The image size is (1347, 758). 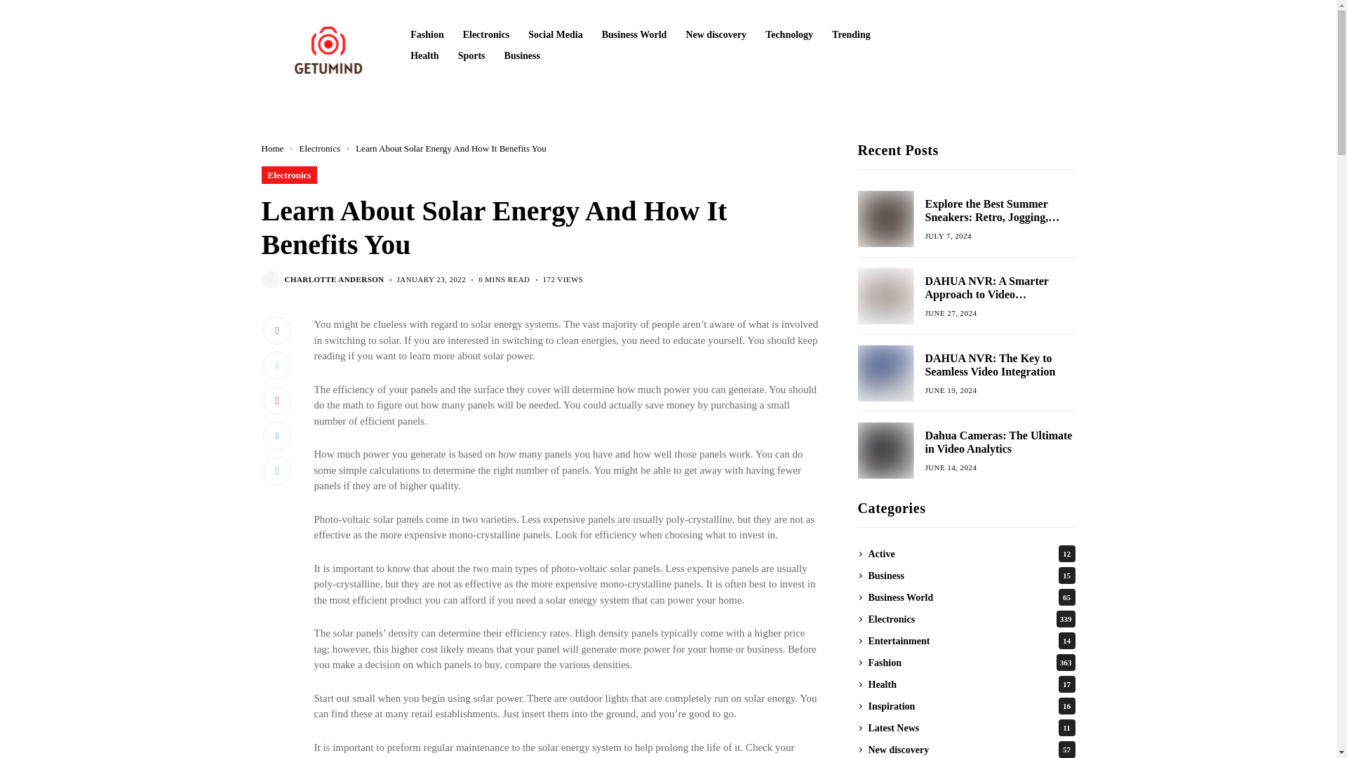 I want to click on Electronics, so click(x=289, y=175).